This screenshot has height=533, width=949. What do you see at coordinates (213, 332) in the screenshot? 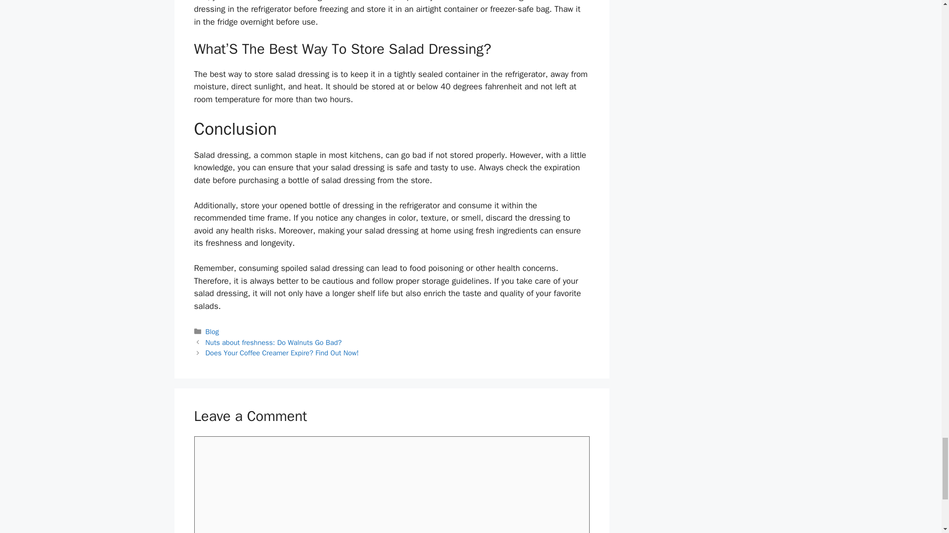
I see `Blog` at bounding box center [213, 332].